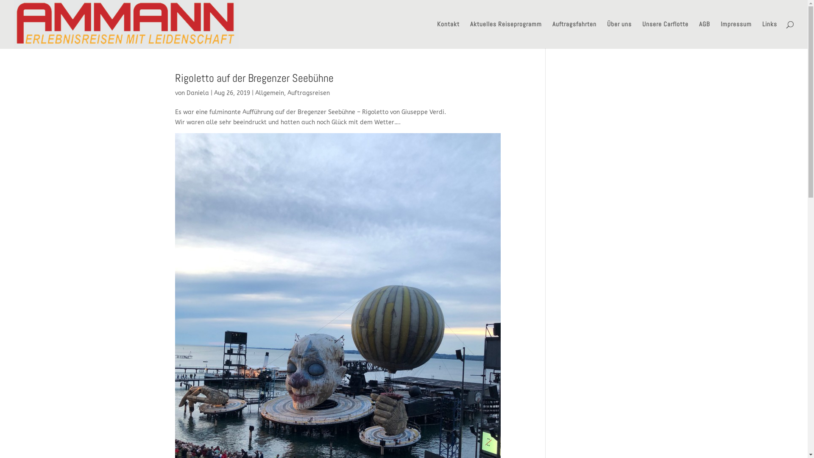 This screenshot has height=458, width=814. What do you see at coordinates (309, 93) in the screenshot?
I see `Auftragsreisen` at bounding box center [309, 93].